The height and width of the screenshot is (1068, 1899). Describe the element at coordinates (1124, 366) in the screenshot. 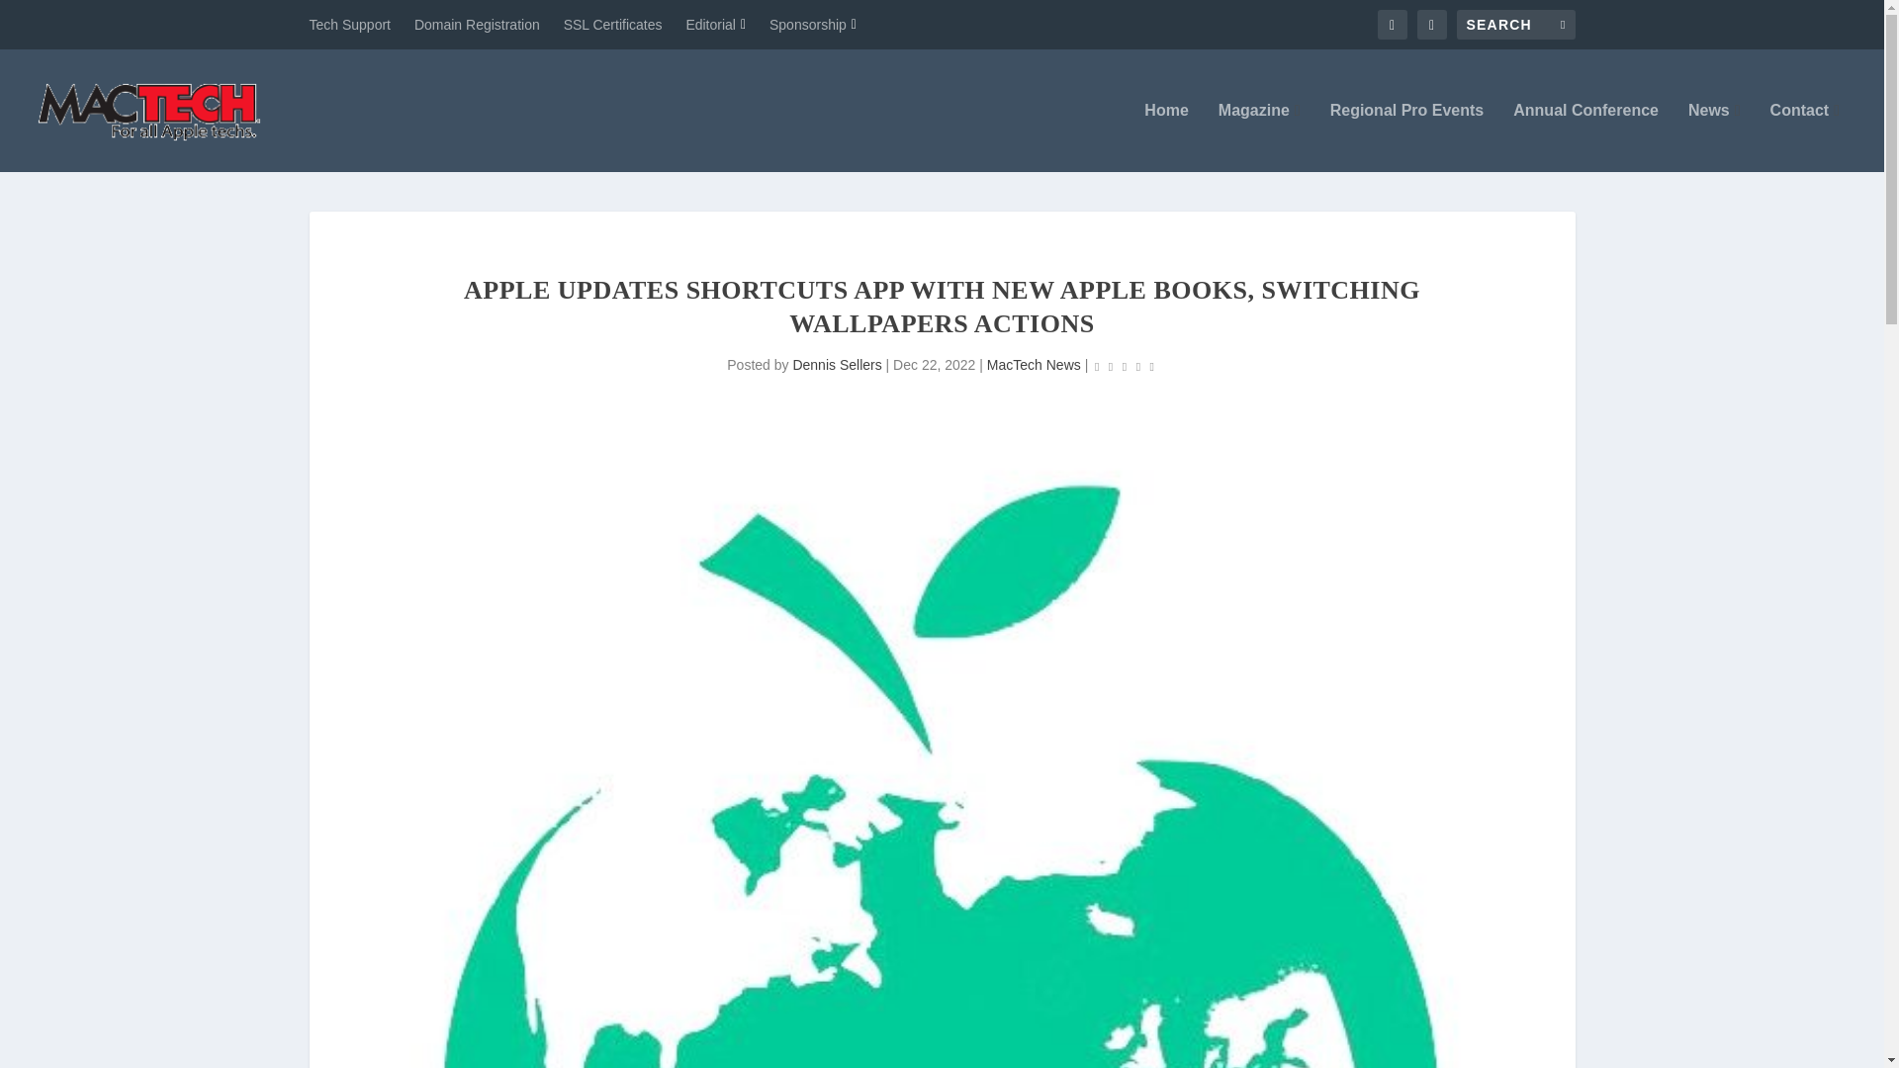

I see `Rating: 0.00` at that location.